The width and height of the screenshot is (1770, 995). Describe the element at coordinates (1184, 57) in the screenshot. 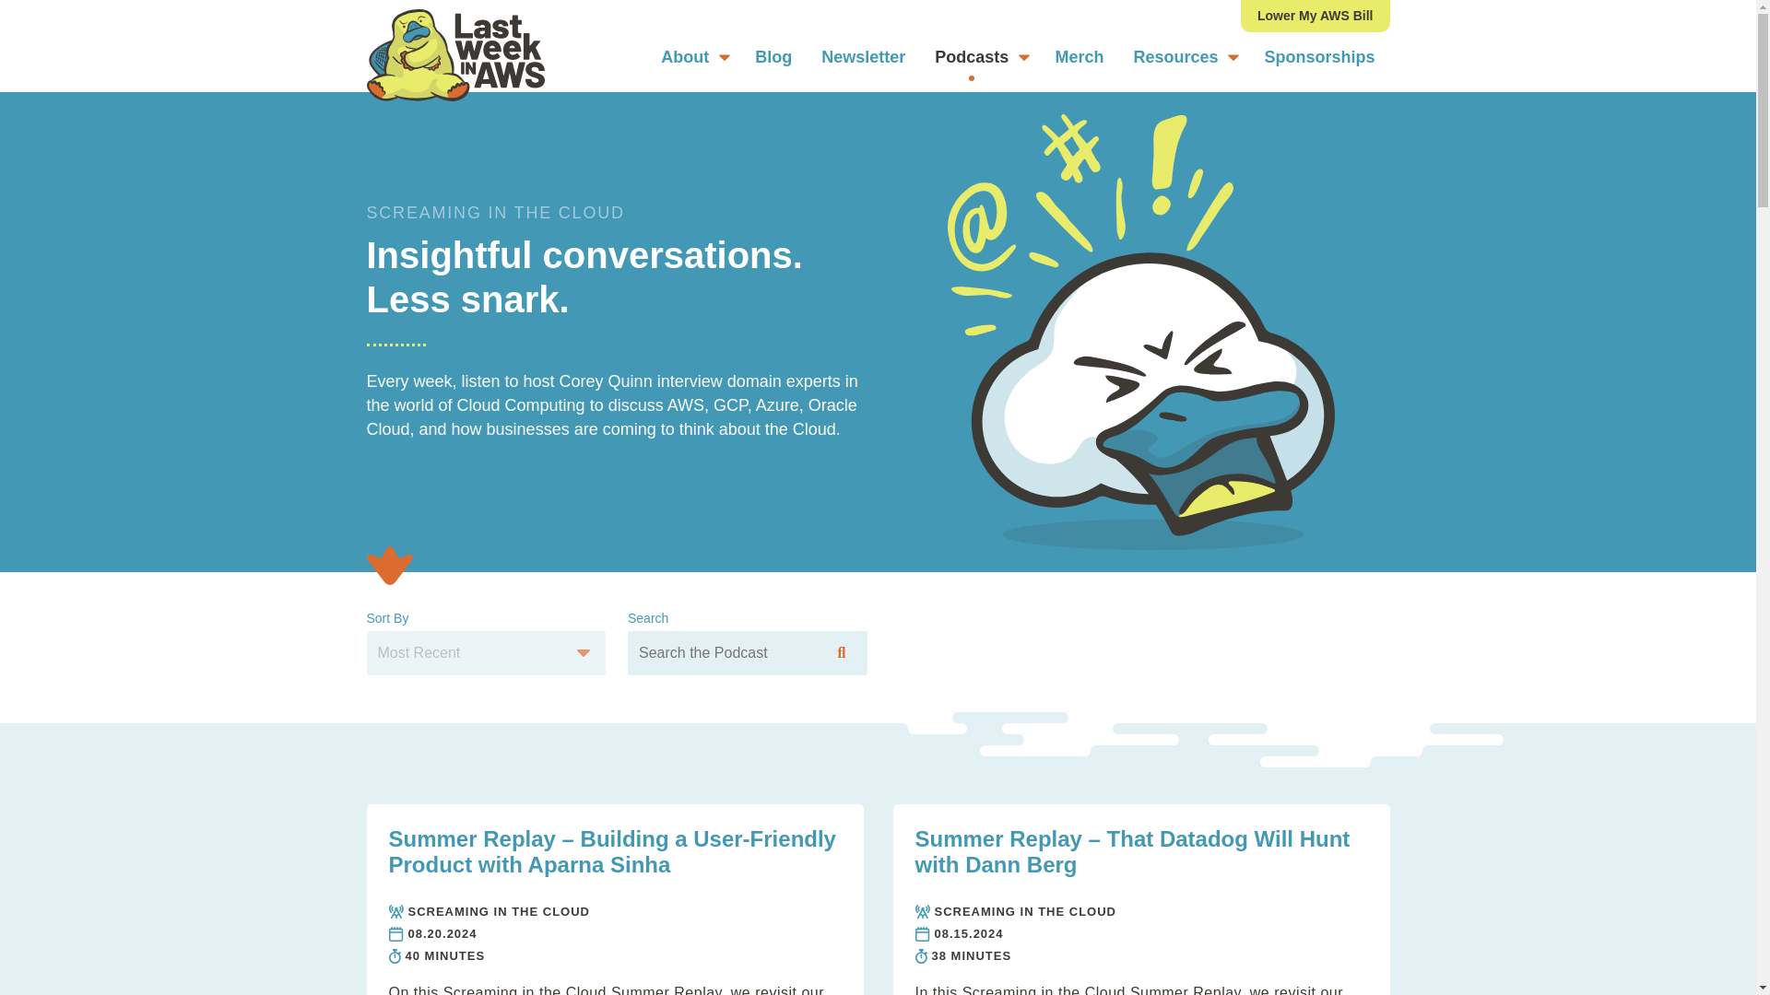

I see `Resources` at that location.